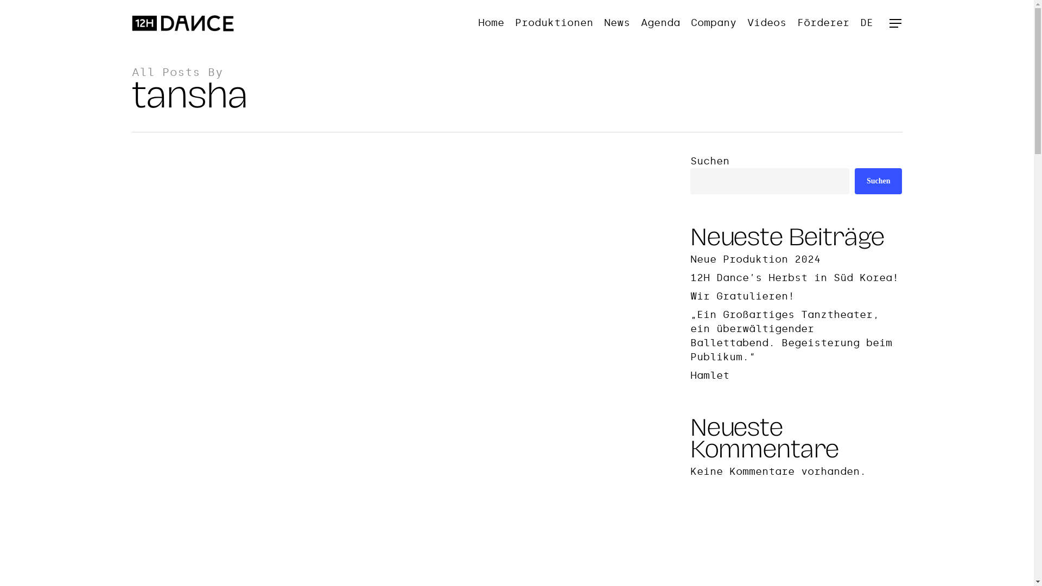 This screenshot has height=586, width=1042. Describe the element at coordinates (797, 259) in the screenshot. I see `Neue Produktion 2024` at that location.